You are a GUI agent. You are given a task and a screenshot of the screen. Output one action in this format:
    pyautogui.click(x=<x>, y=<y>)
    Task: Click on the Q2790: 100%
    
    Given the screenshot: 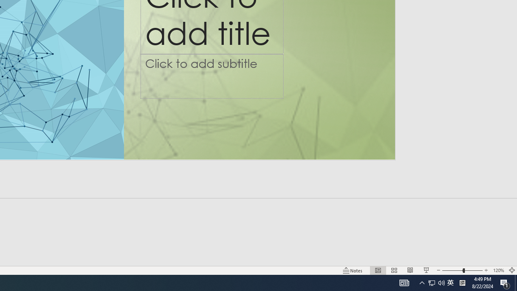 What is the action you would take?
    pyautogui.click(x=441, y=283)
    